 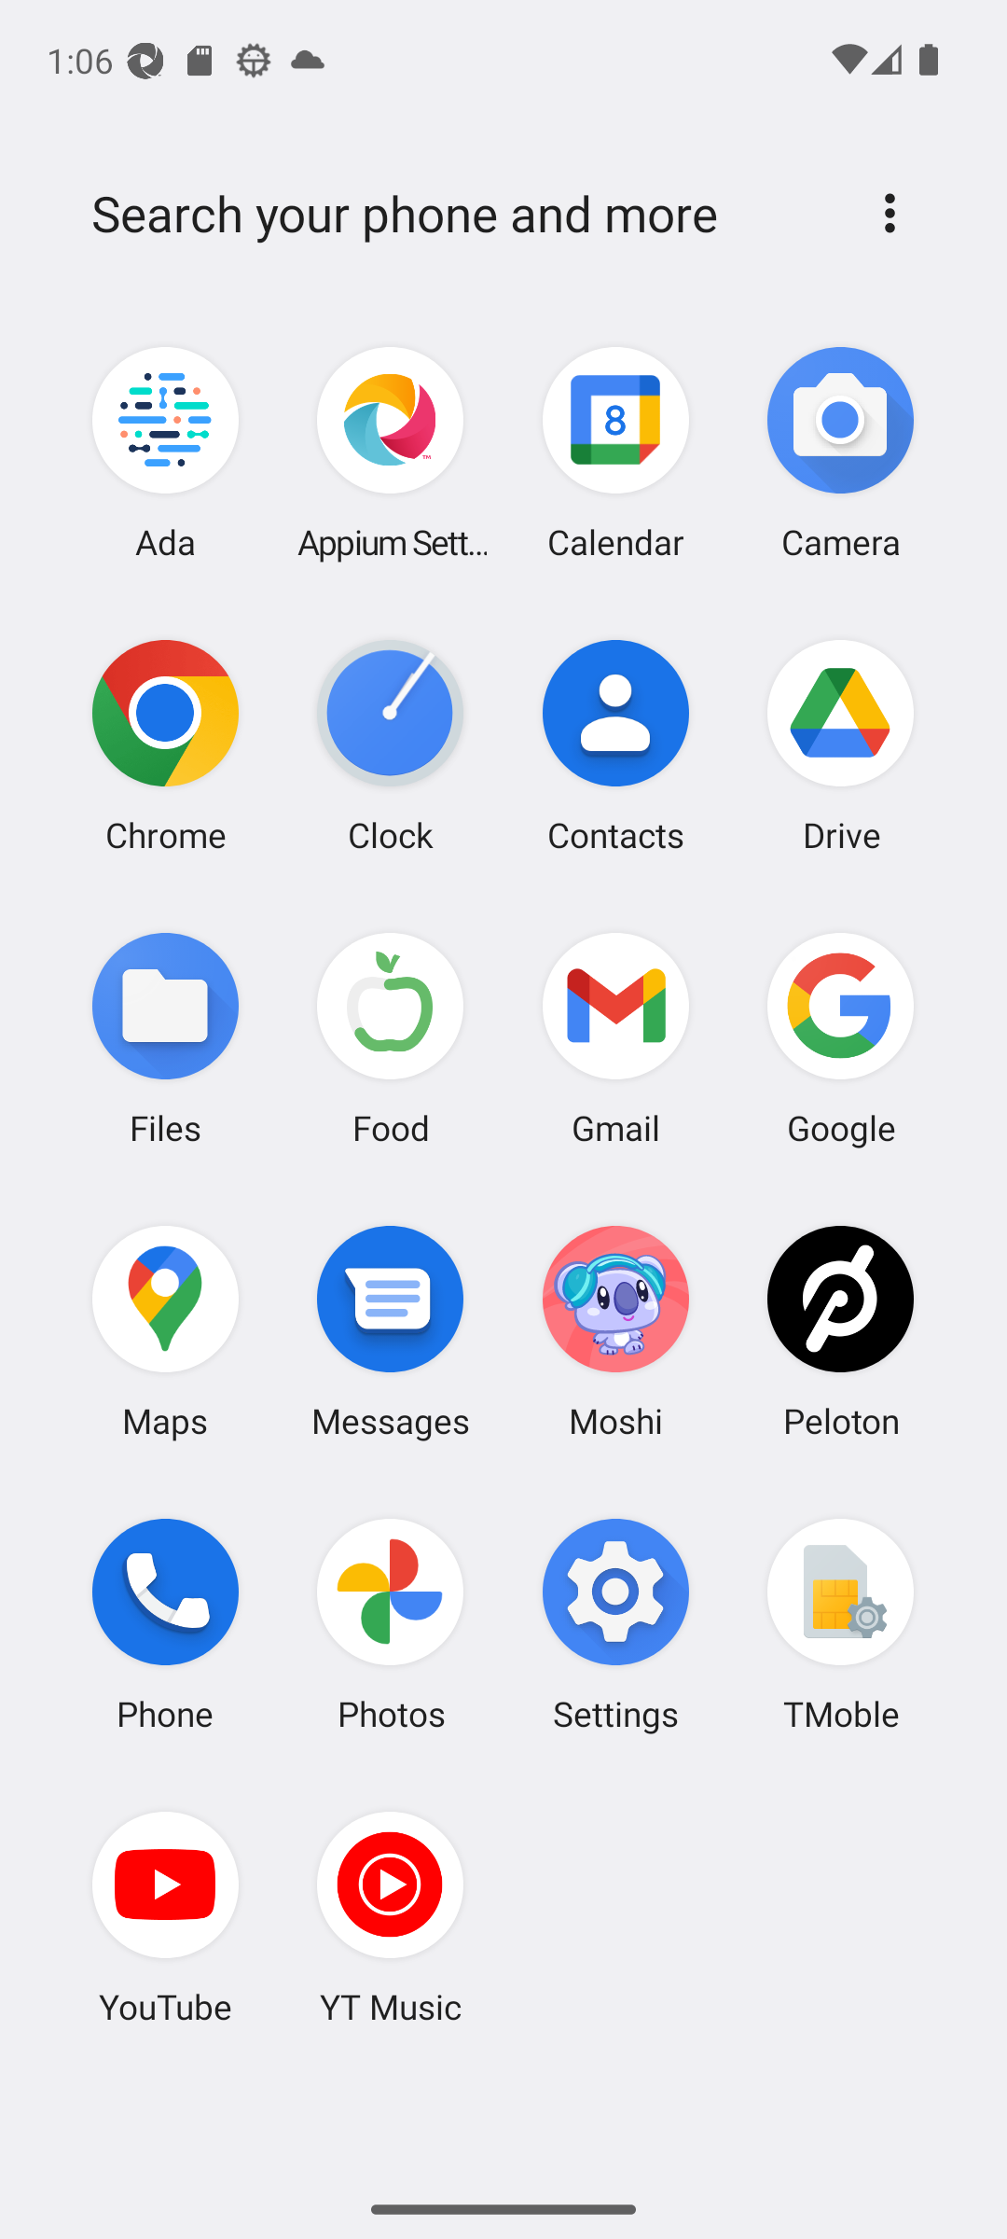 I want to click on Appium Settings, so click(x=391, y=453).